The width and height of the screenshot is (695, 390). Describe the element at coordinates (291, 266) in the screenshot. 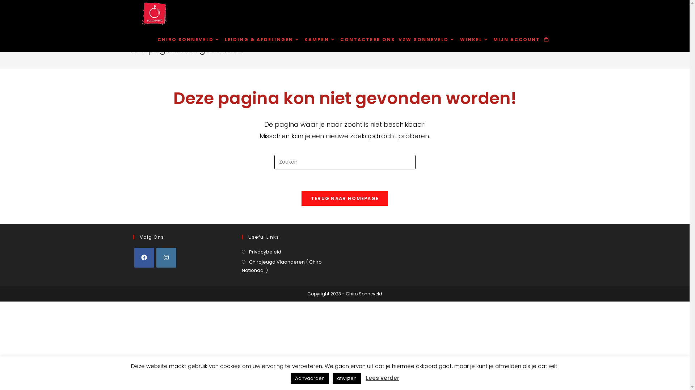

I see `Chirojeugd Vlaanderen ( Chiro Nationaal )` at that location.